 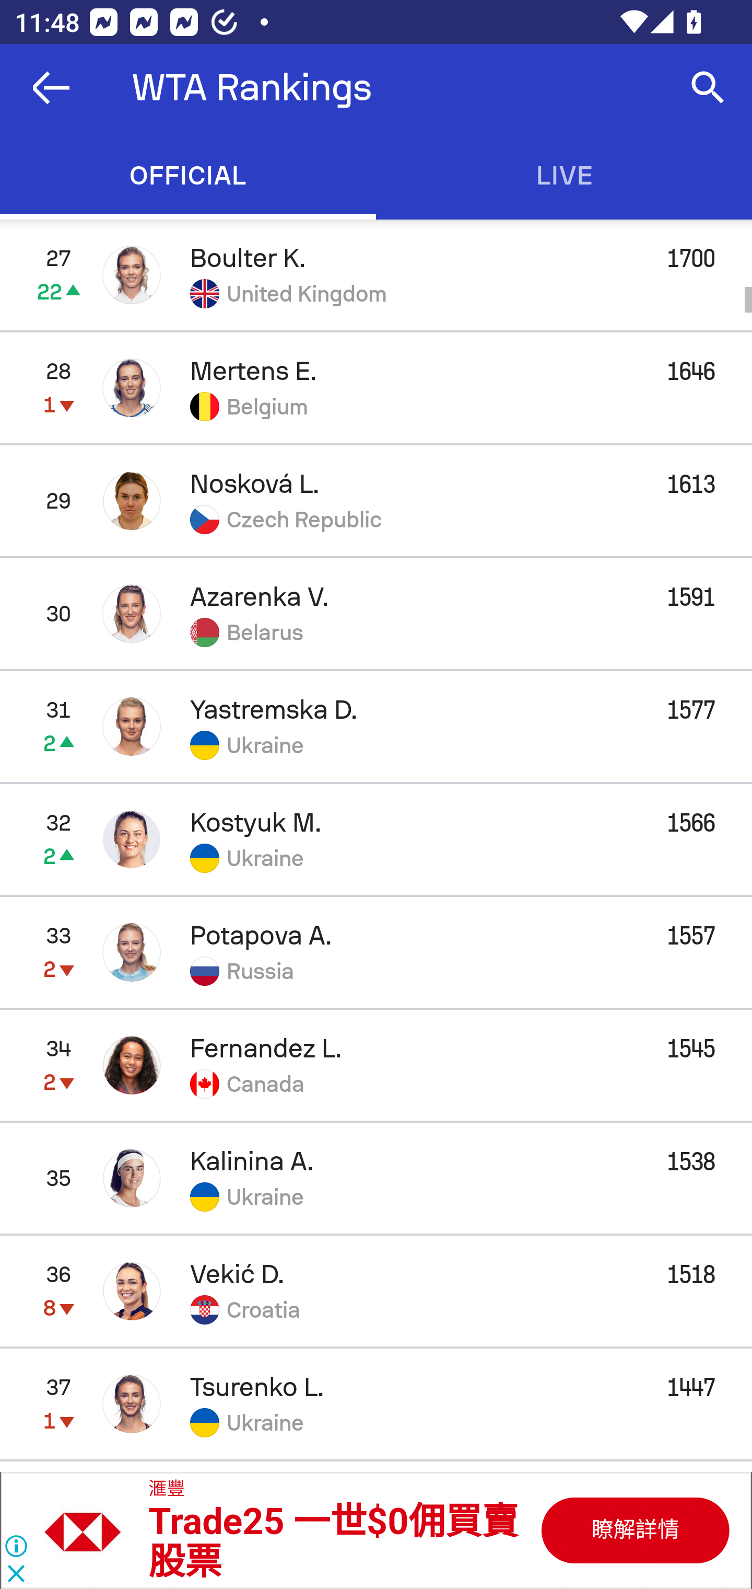 What do you see at coordinates (564, 176) in the screenshot?
I see `Live LIVE` at bounding box center [564, 176].